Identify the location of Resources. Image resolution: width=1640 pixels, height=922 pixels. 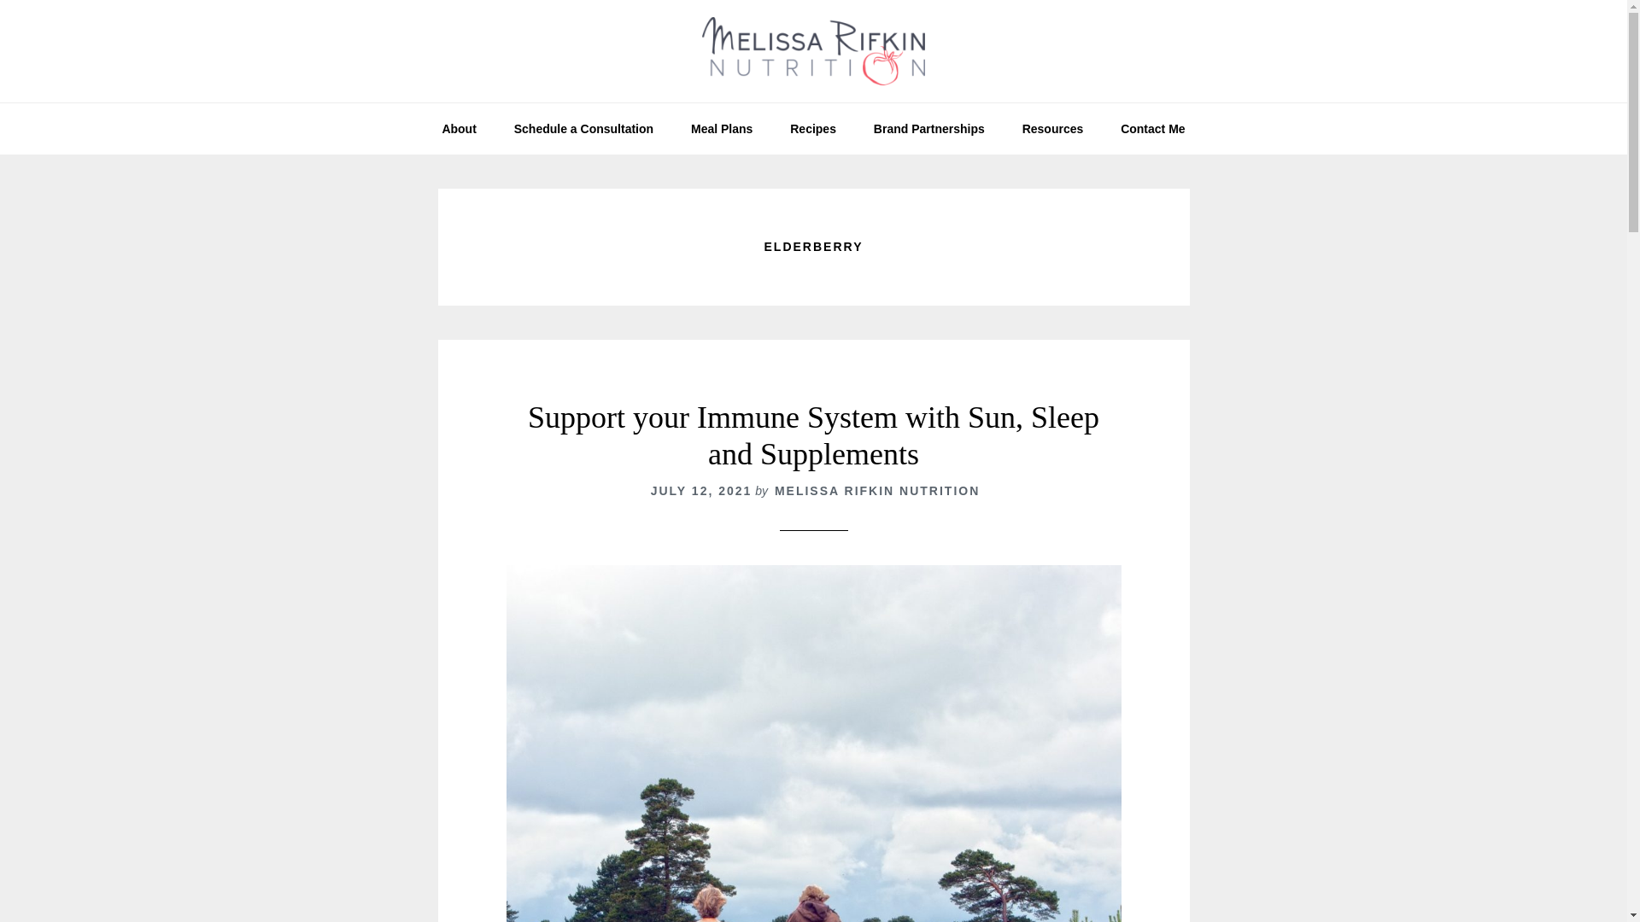
(1052, 128).